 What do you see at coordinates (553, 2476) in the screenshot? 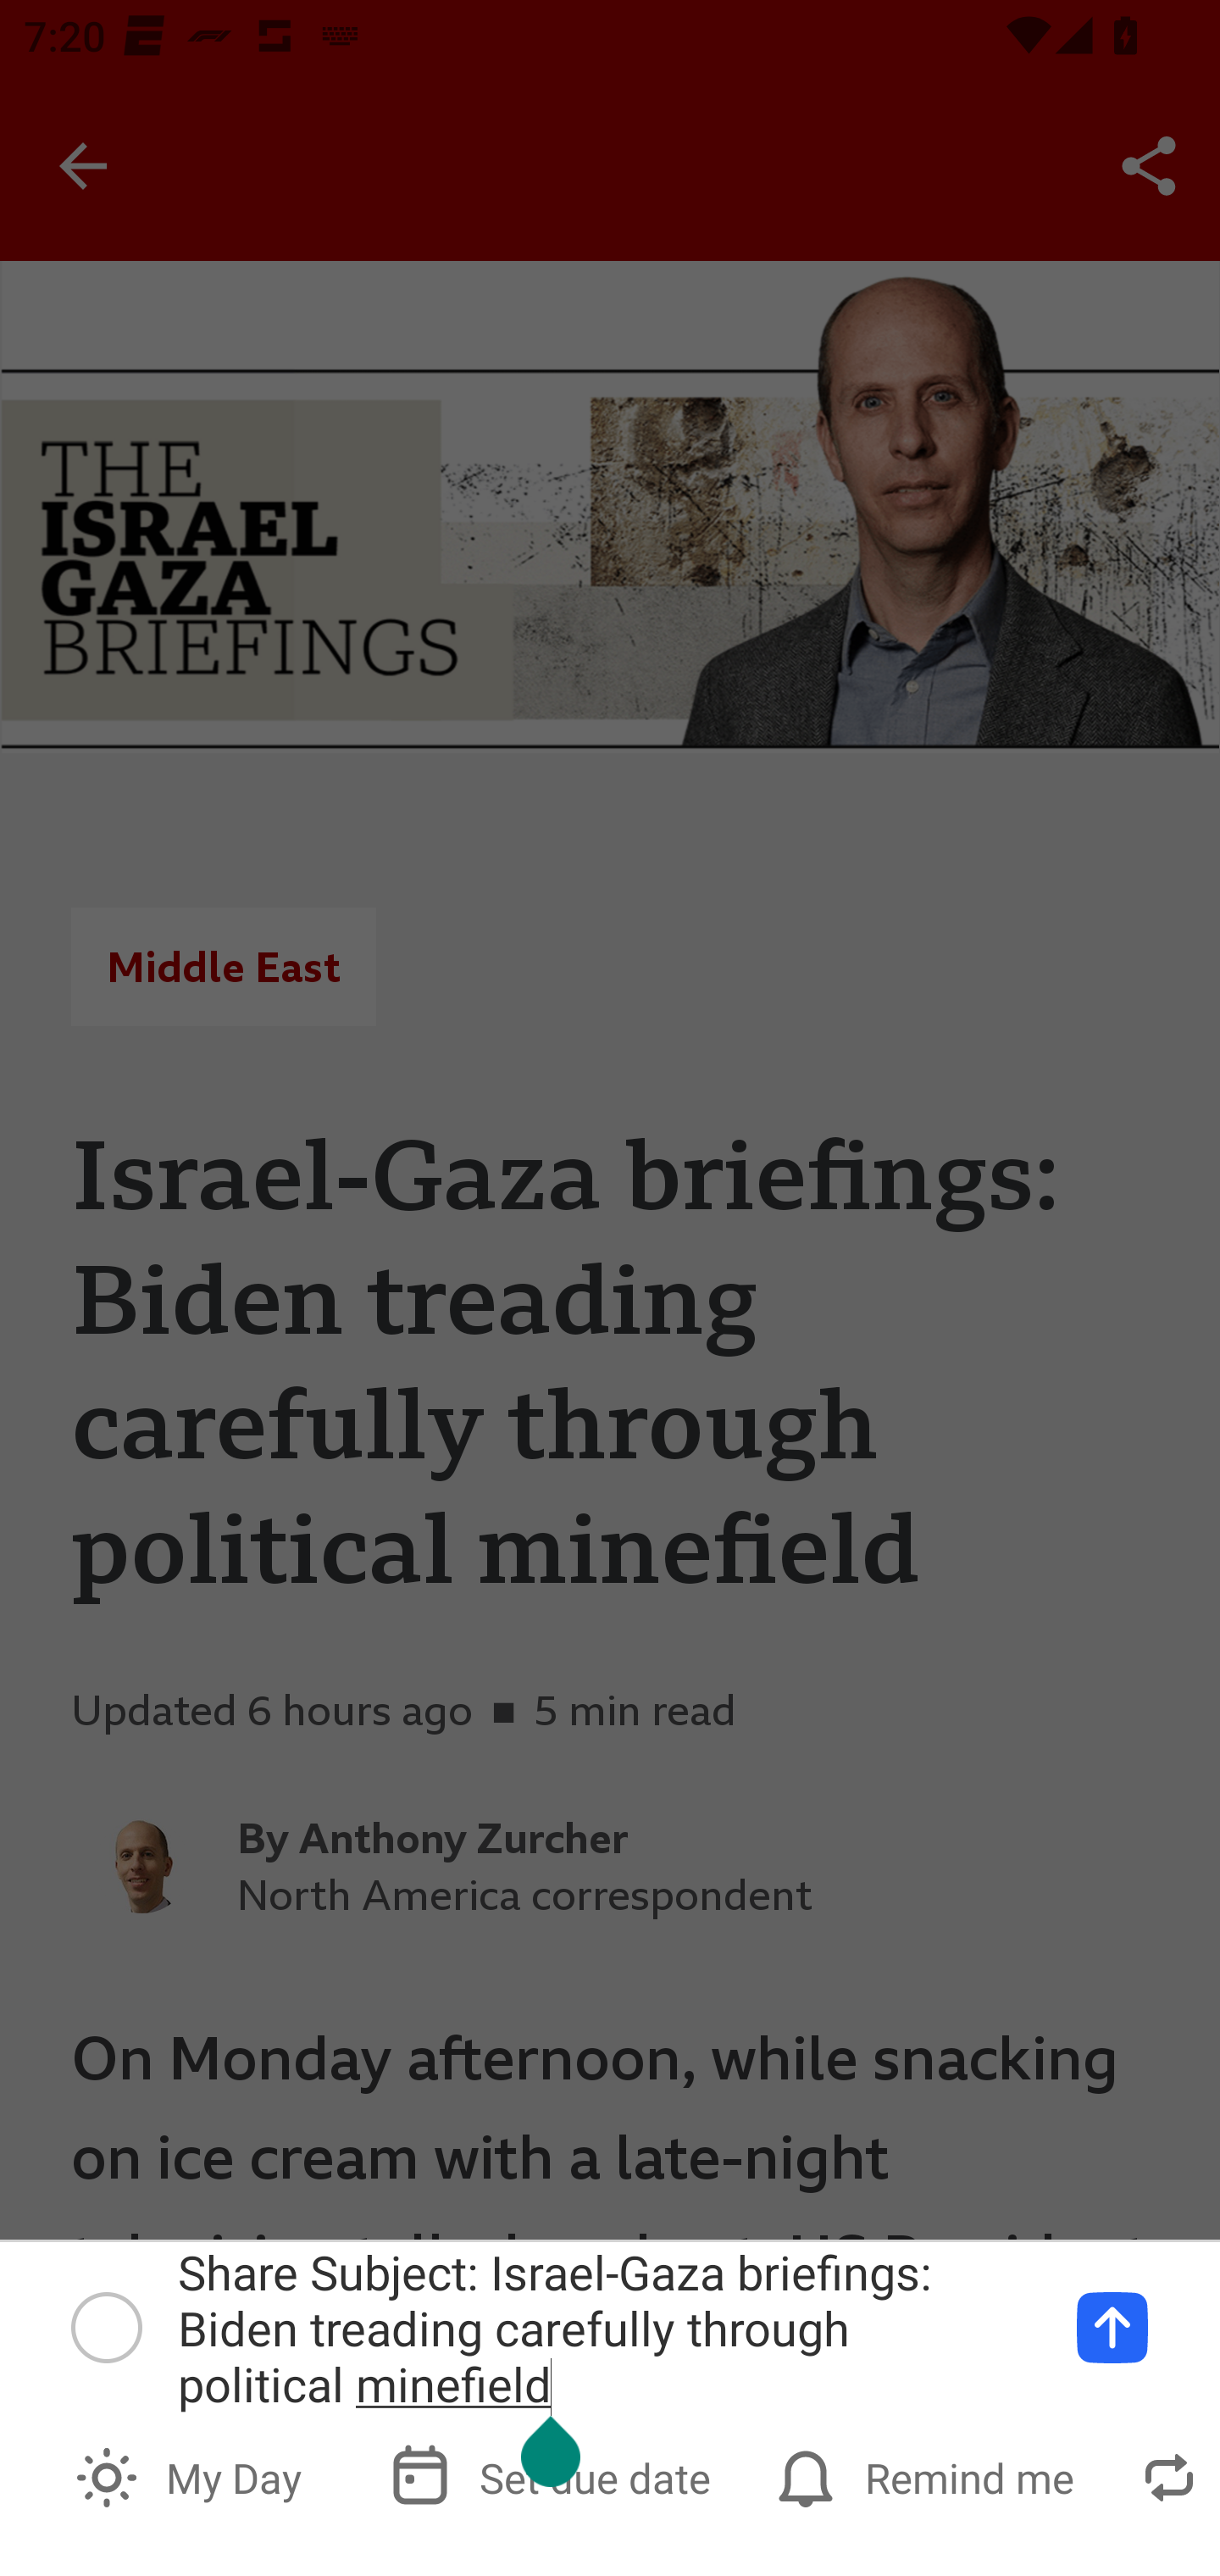
I see `Set due date` at bounding box center [553, 2476].